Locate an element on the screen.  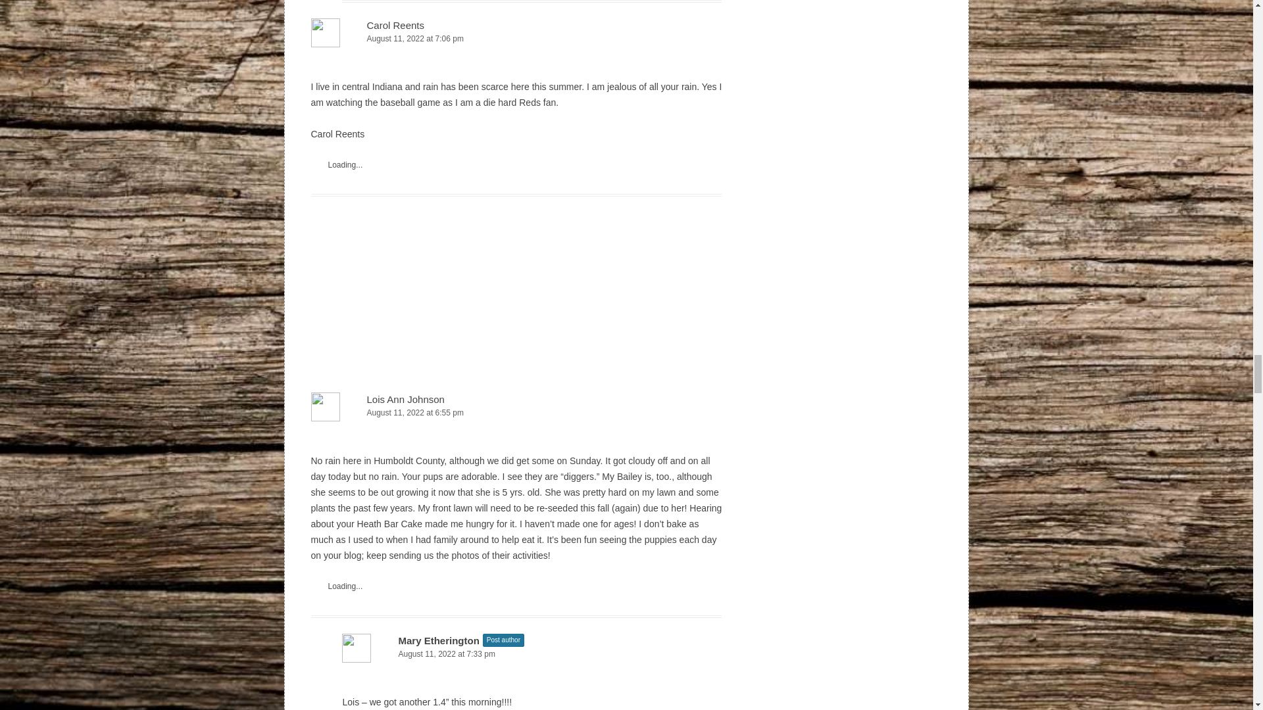
August 11, 2022 at 6:55 pm is located at coordinates (516, 413).